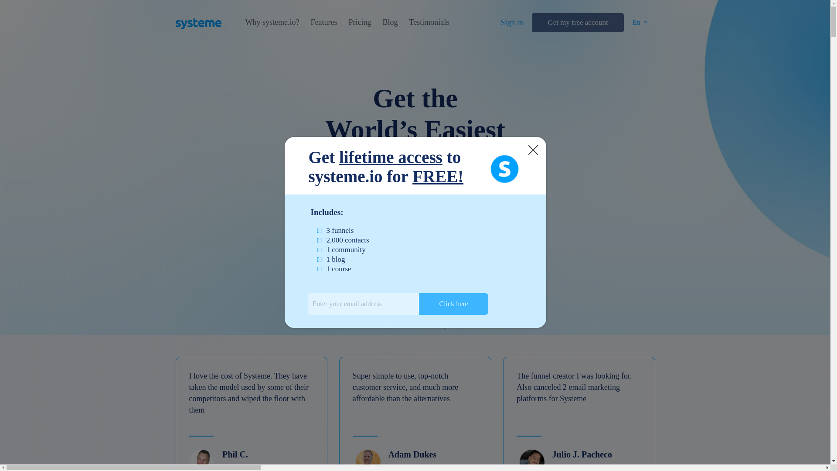  I want to click on Features, so click(323, 22).